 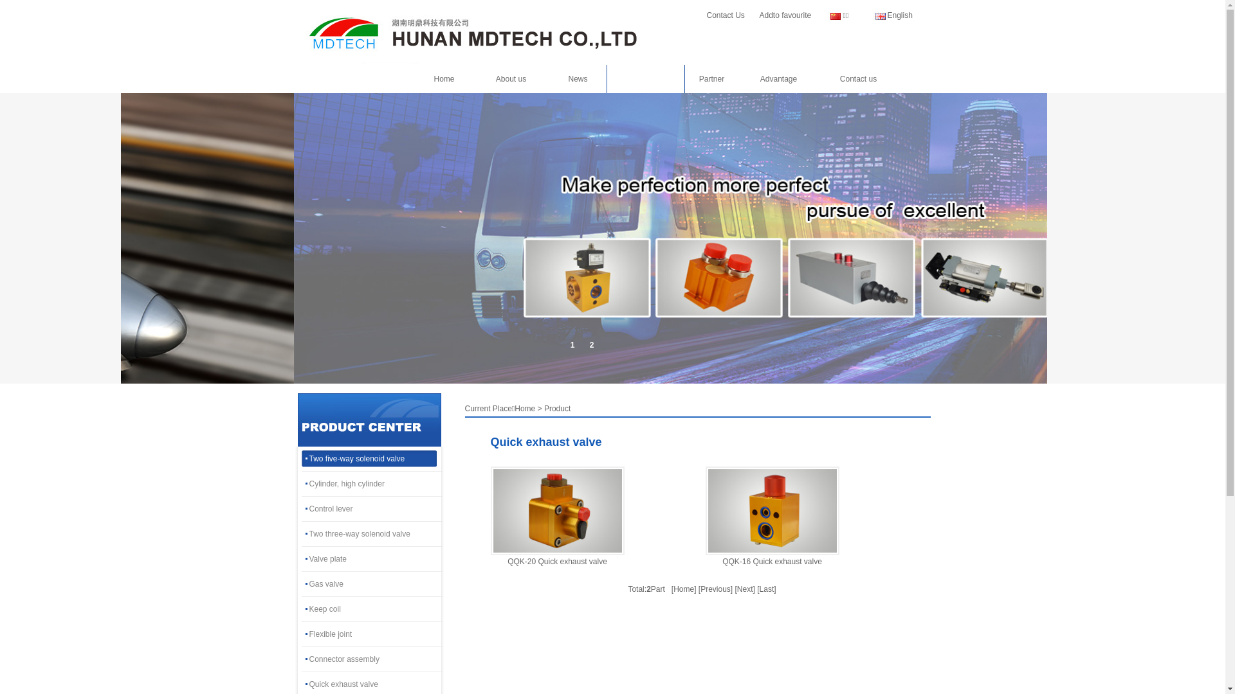 What do you see at coordinates (778, 78) in the screenshot?
I see `Advantage` at bounding box center [778, 78].